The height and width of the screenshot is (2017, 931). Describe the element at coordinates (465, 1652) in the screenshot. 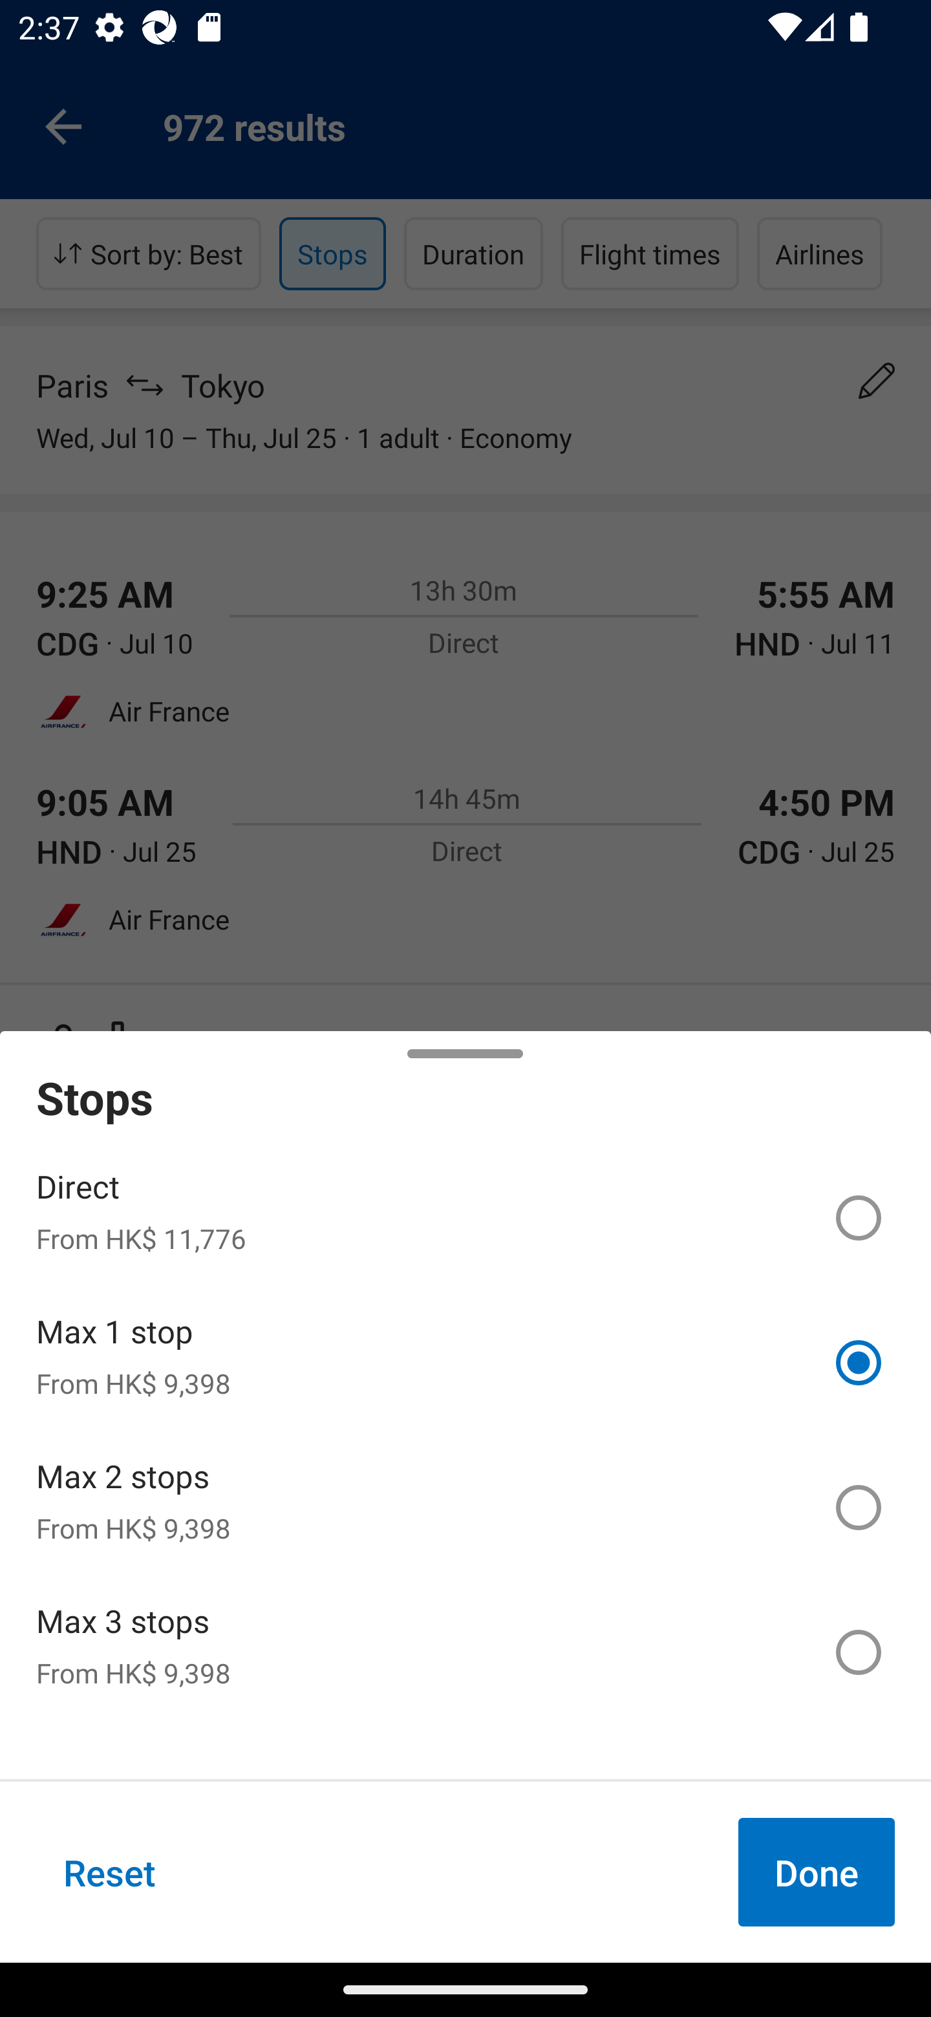

I see `Max 3 stops From HK$ 9,398` at that location.